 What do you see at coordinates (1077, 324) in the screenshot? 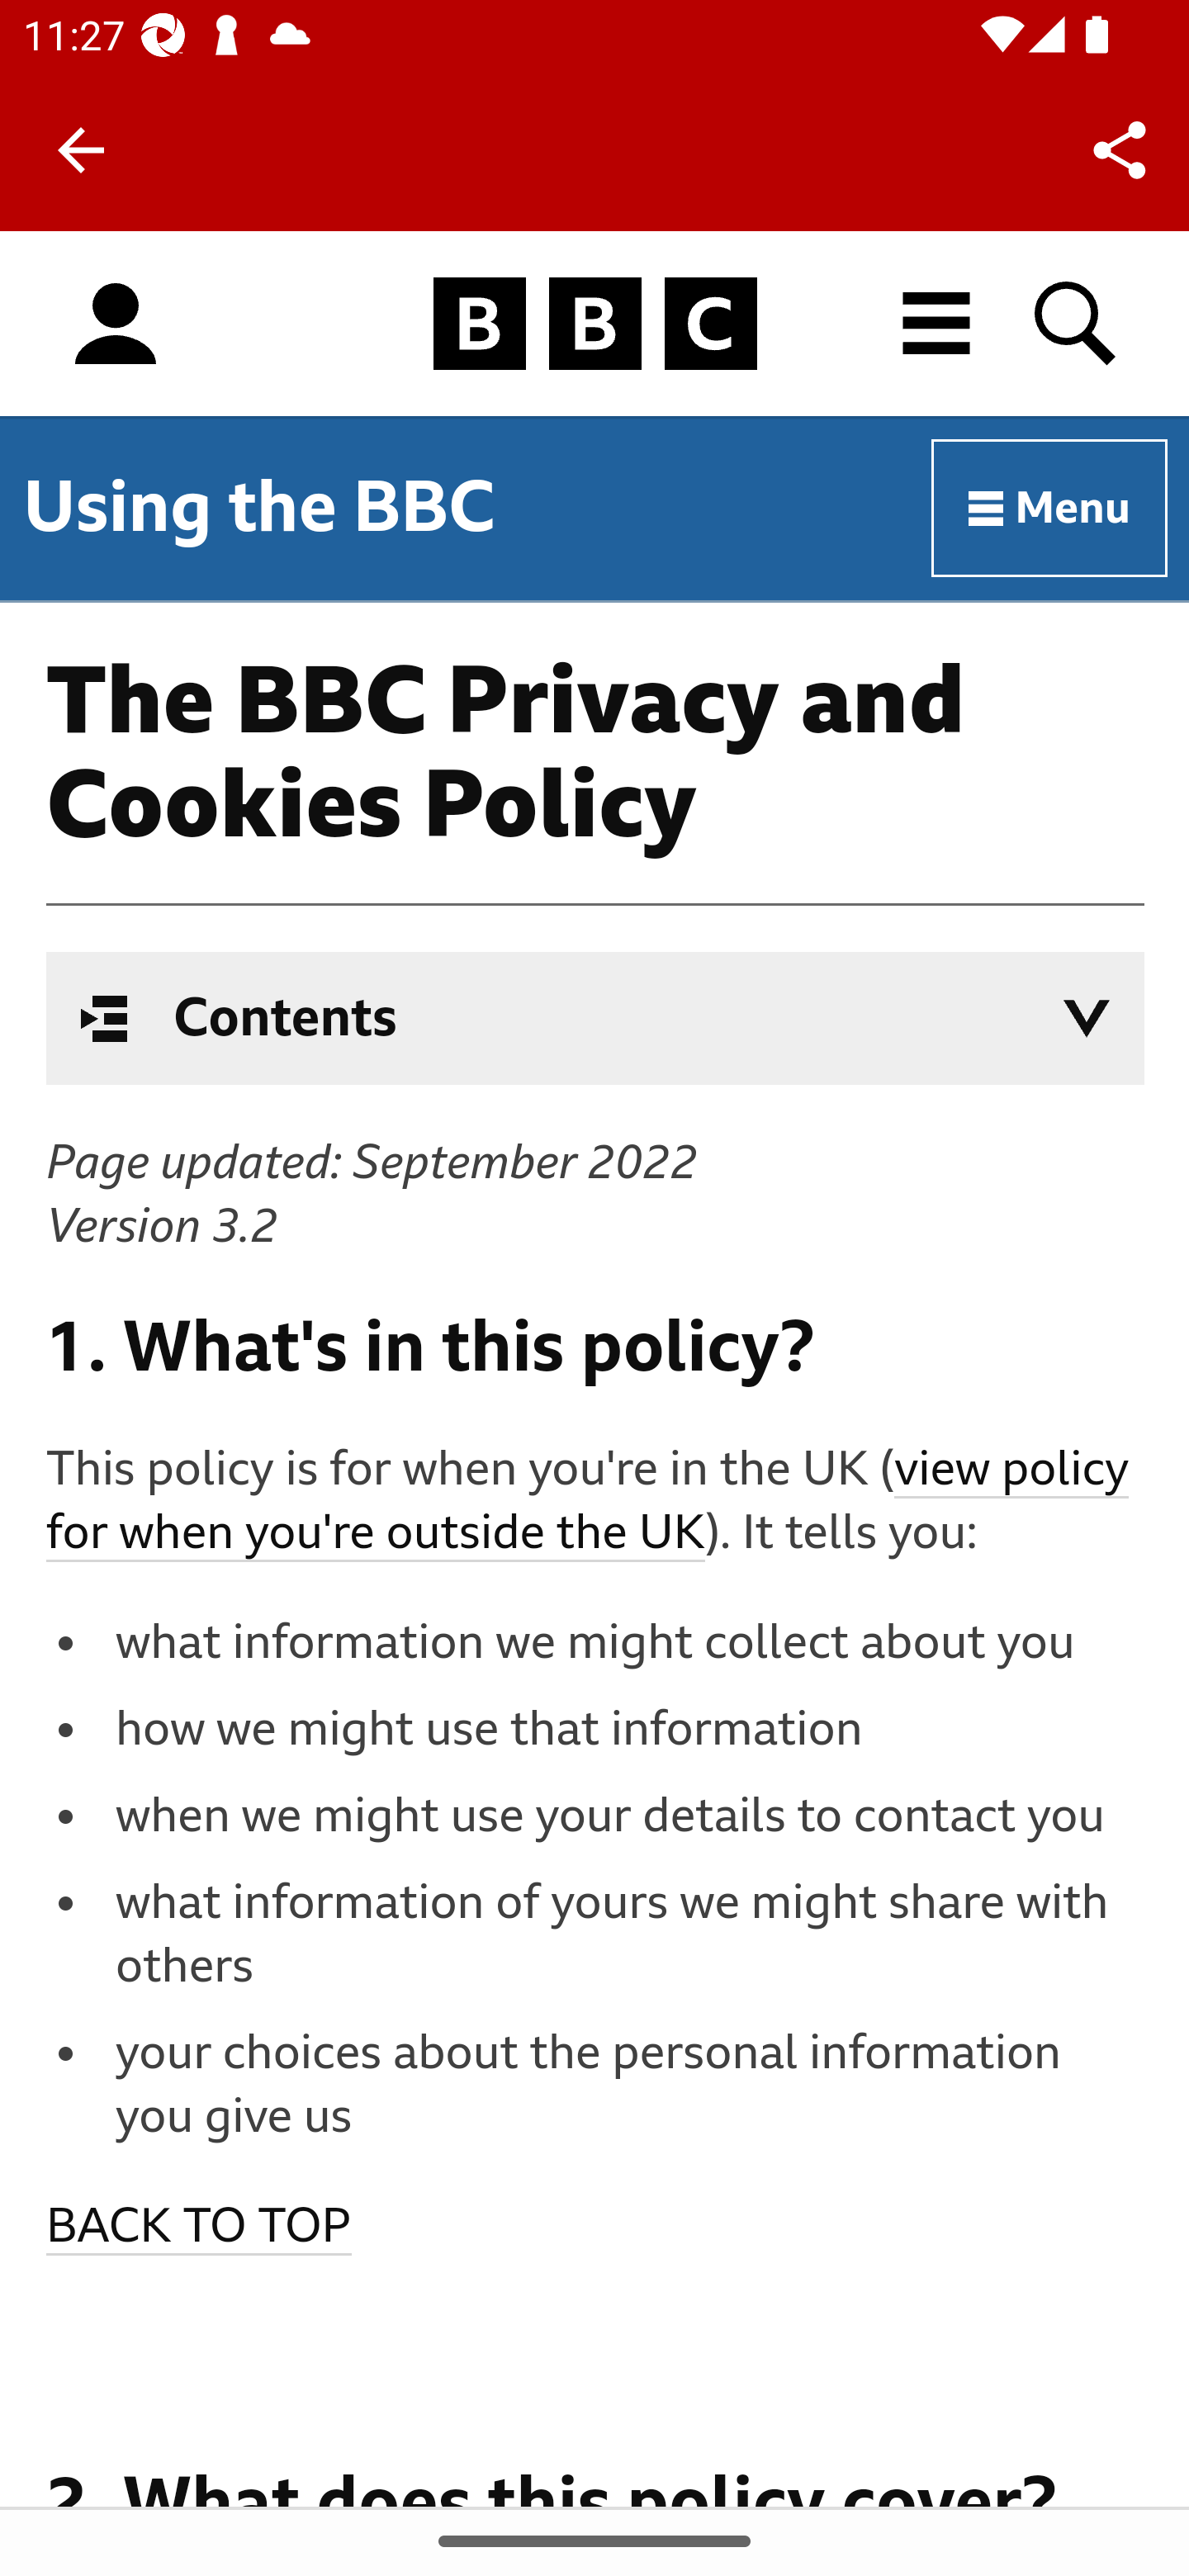
I see `Search BBC` at bounding box center [1077, 324].